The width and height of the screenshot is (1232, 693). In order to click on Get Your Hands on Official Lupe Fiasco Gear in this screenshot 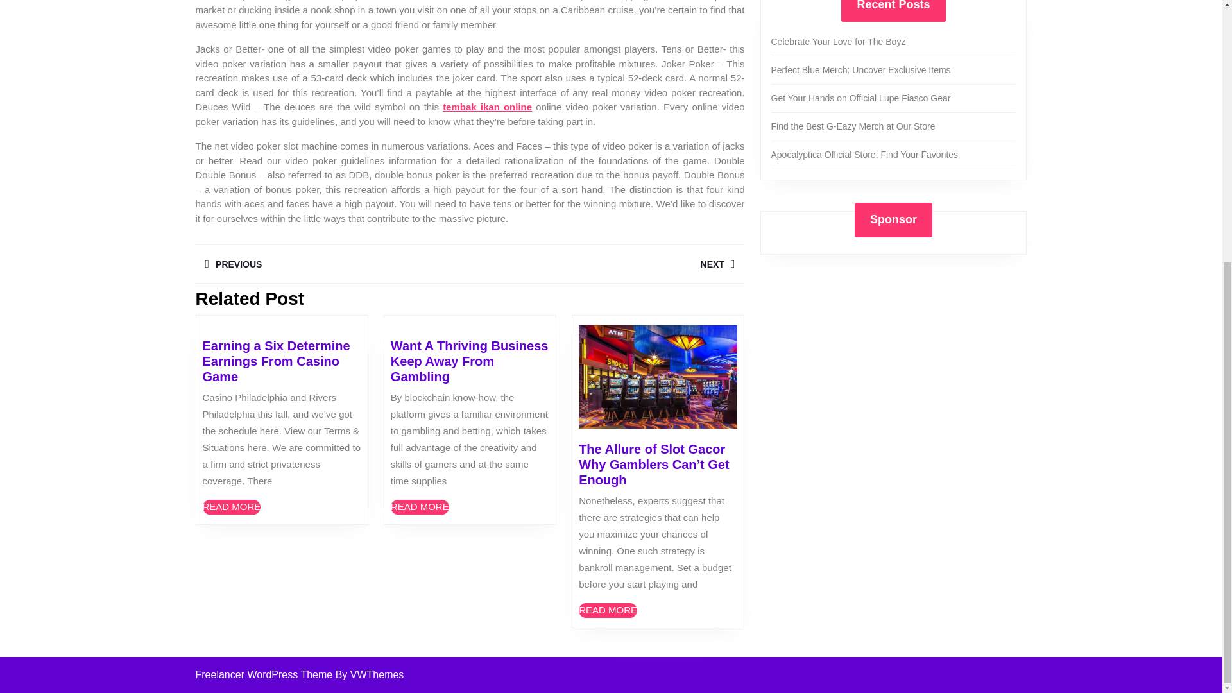, I will do `click(232, 507)`.